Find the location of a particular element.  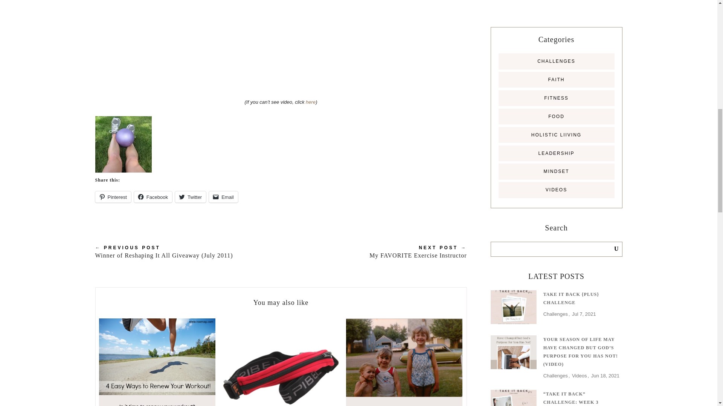

Facebook is located at coordinates (153, 197).